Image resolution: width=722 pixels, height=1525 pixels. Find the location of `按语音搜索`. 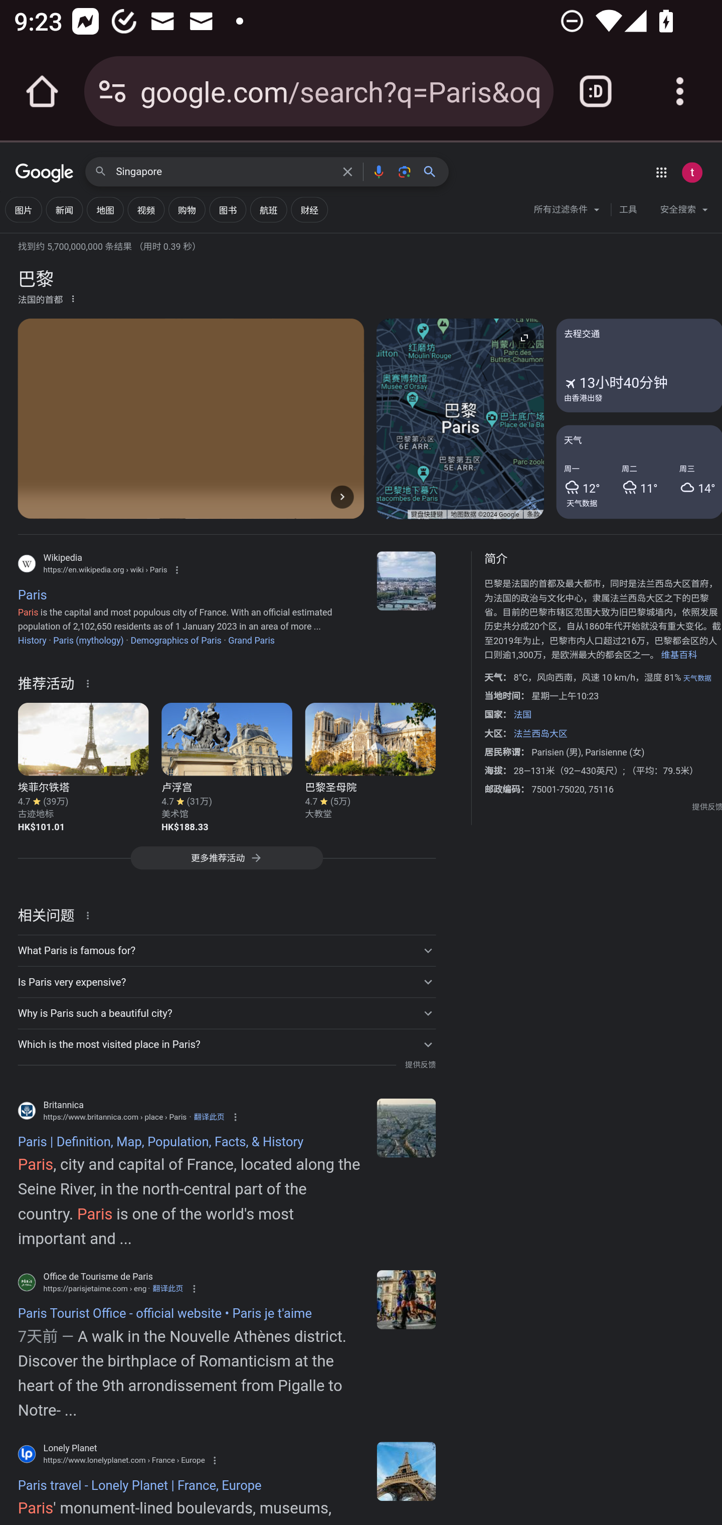

按语音搜索 is located at coordinates (378, 172).